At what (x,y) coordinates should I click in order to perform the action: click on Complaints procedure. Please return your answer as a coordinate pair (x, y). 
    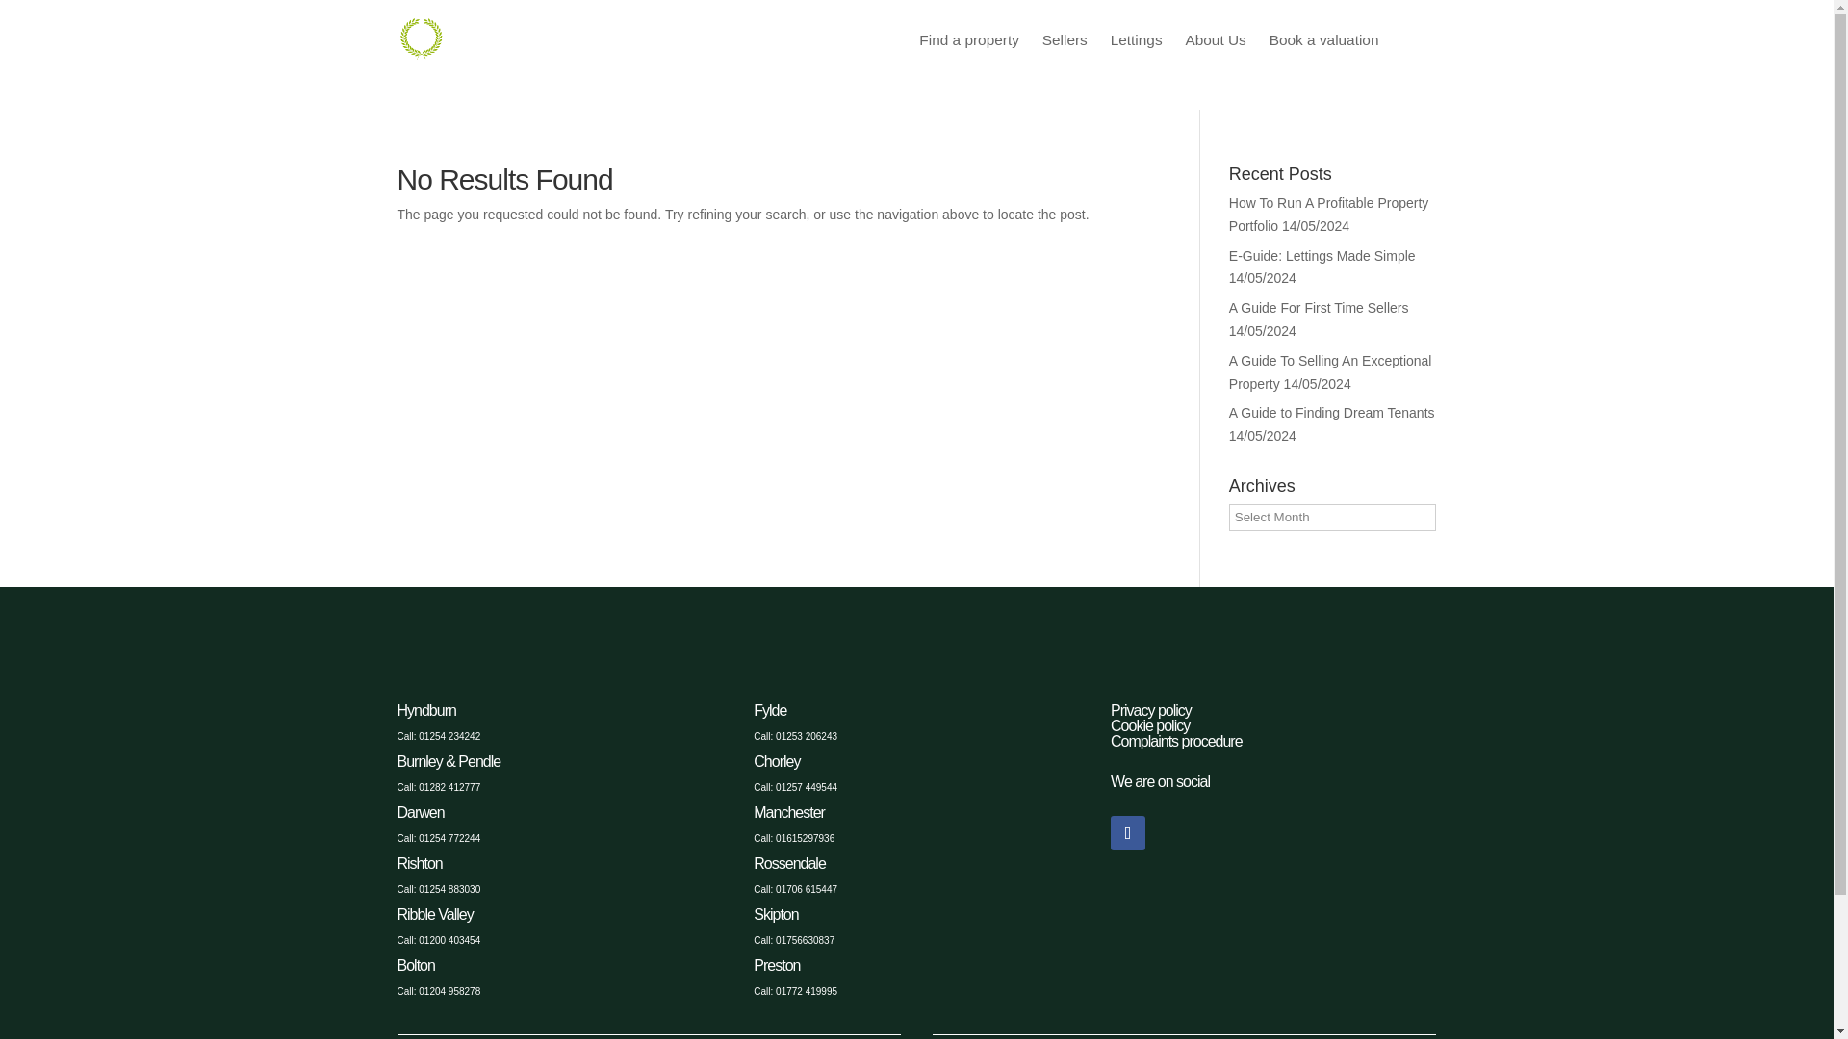
    Looking at the image, I should click on (1176, 741).